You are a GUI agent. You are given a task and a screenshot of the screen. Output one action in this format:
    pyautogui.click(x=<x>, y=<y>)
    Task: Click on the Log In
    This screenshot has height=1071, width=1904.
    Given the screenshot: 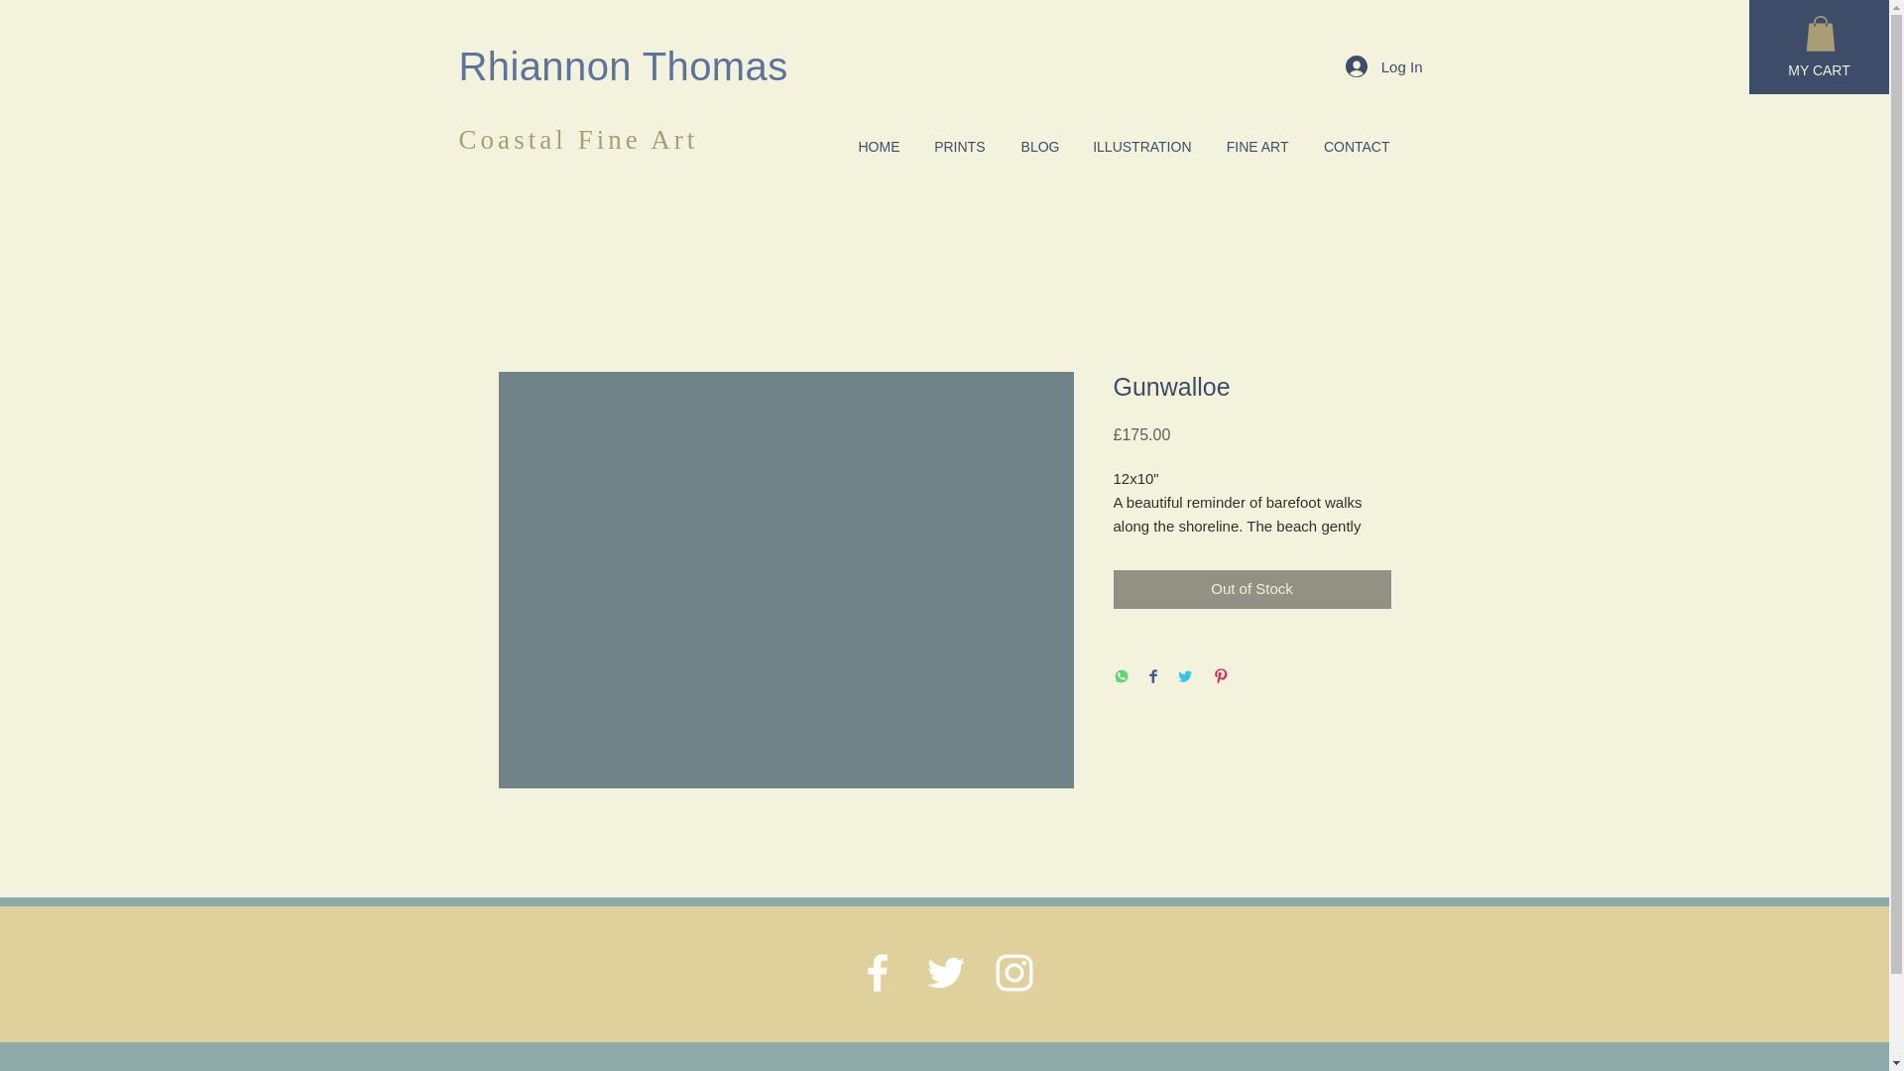 What is the action you would take?
    pyautogui.click(x=1384, y=65)
    